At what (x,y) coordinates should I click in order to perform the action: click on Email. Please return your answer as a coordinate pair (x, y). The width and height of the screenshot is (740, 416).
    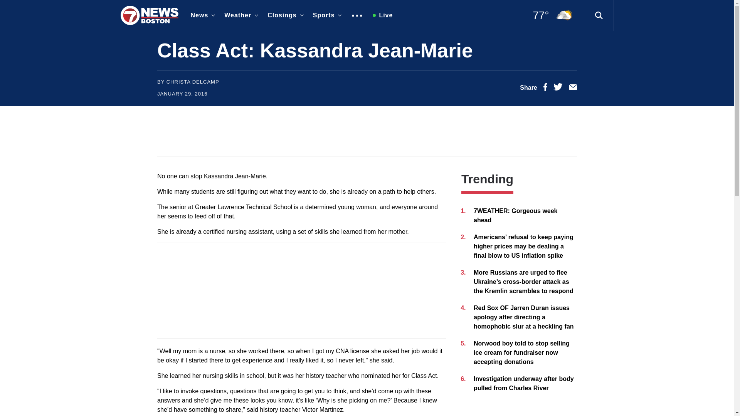
    Looking at the image, I should click on (573, 89).